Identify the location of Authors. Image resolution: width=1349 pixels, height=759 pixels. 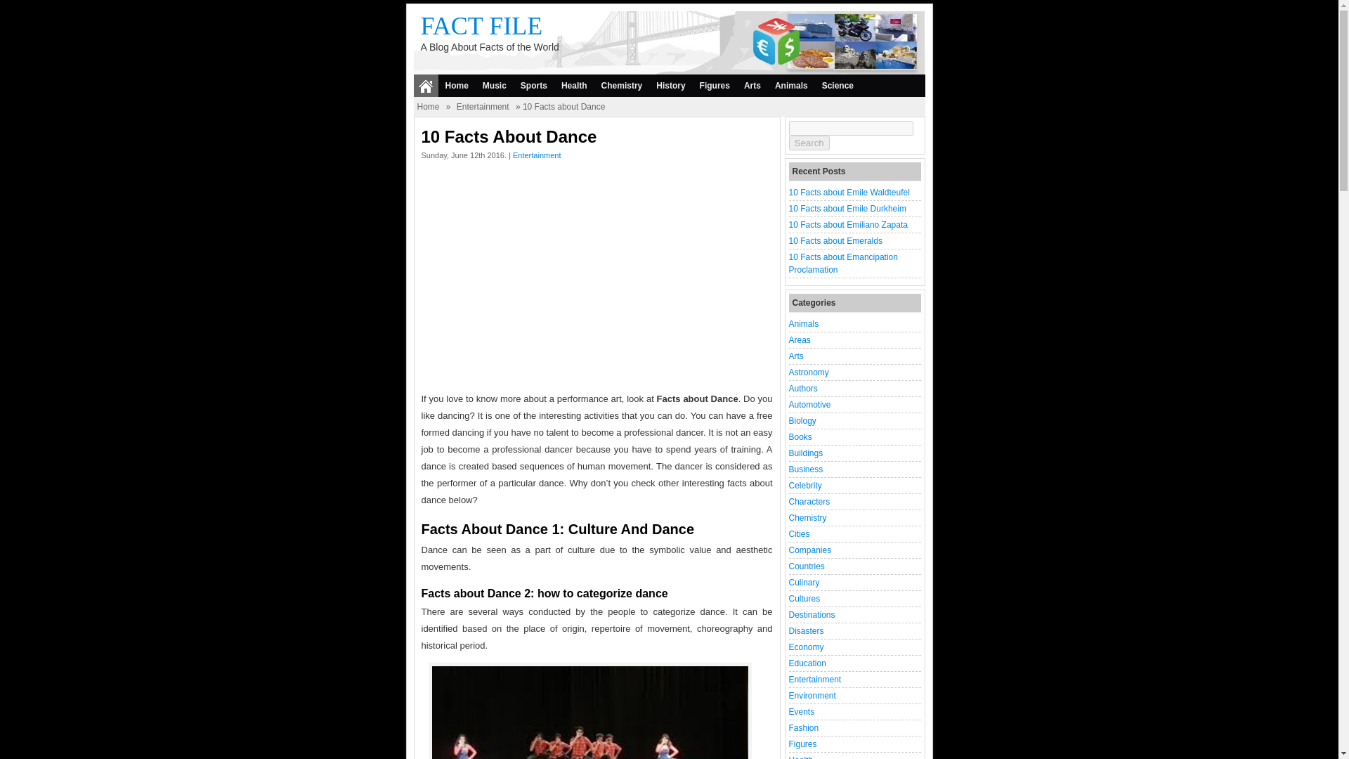
(802, 389).